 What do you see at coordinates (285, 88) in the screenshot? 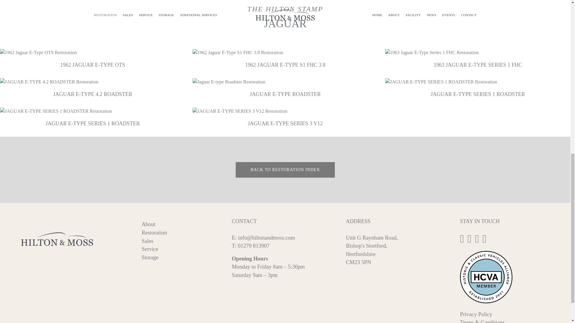
I see `JAGUAR E-TYPE ROADSTER` at bounding box center [285, 88].